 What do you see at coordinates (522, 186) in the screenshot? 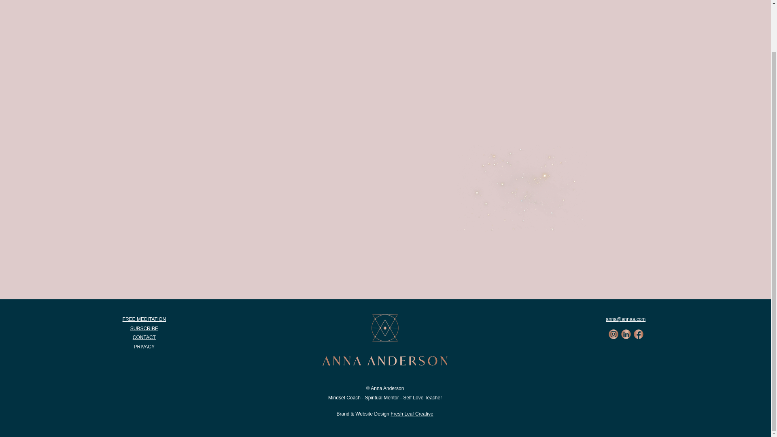
I see `image-from-rawpixel-id-12672331-original.png` at bounding box center [522, 186].